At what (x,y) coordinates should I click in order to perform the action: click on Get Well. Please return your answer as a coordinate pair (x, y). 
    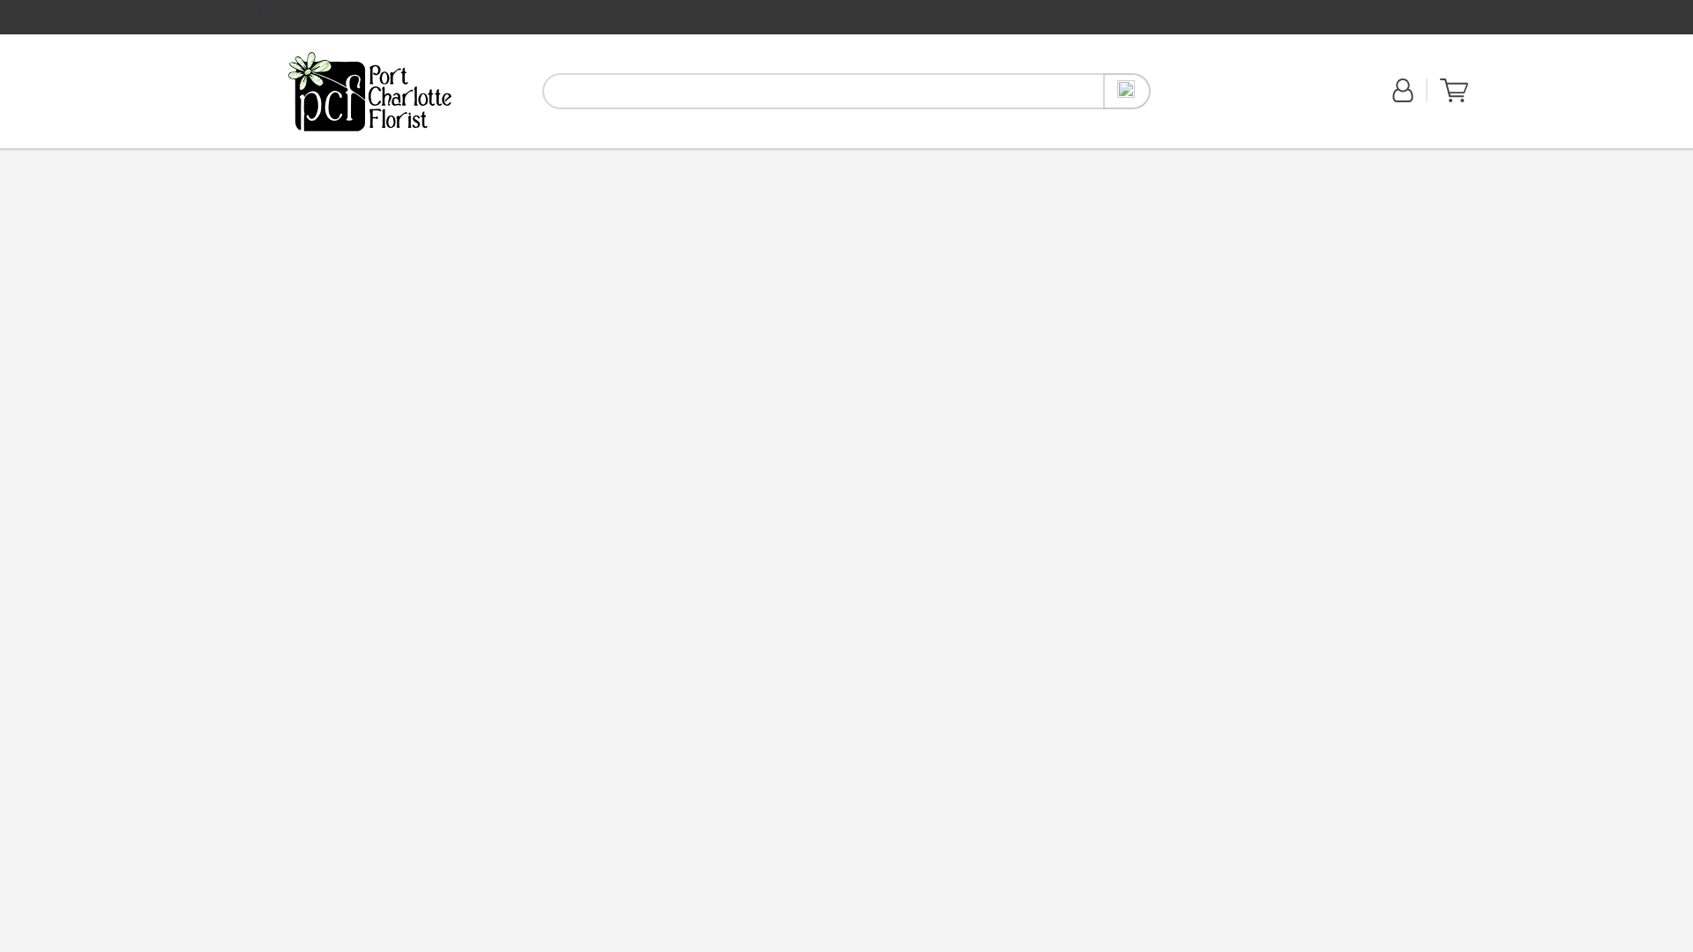
    Looking at the image, I should click on (1214, 100).